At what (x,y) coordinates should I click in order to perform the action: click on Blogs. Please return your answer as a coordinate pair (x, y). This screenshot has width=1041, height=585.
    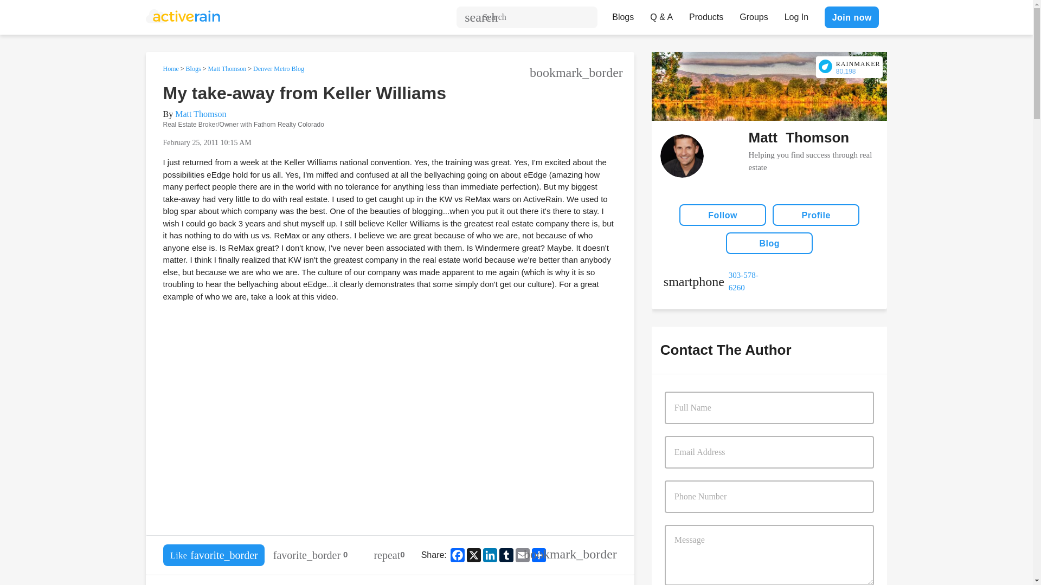
    Looking at the image, I should click on (622, 14).